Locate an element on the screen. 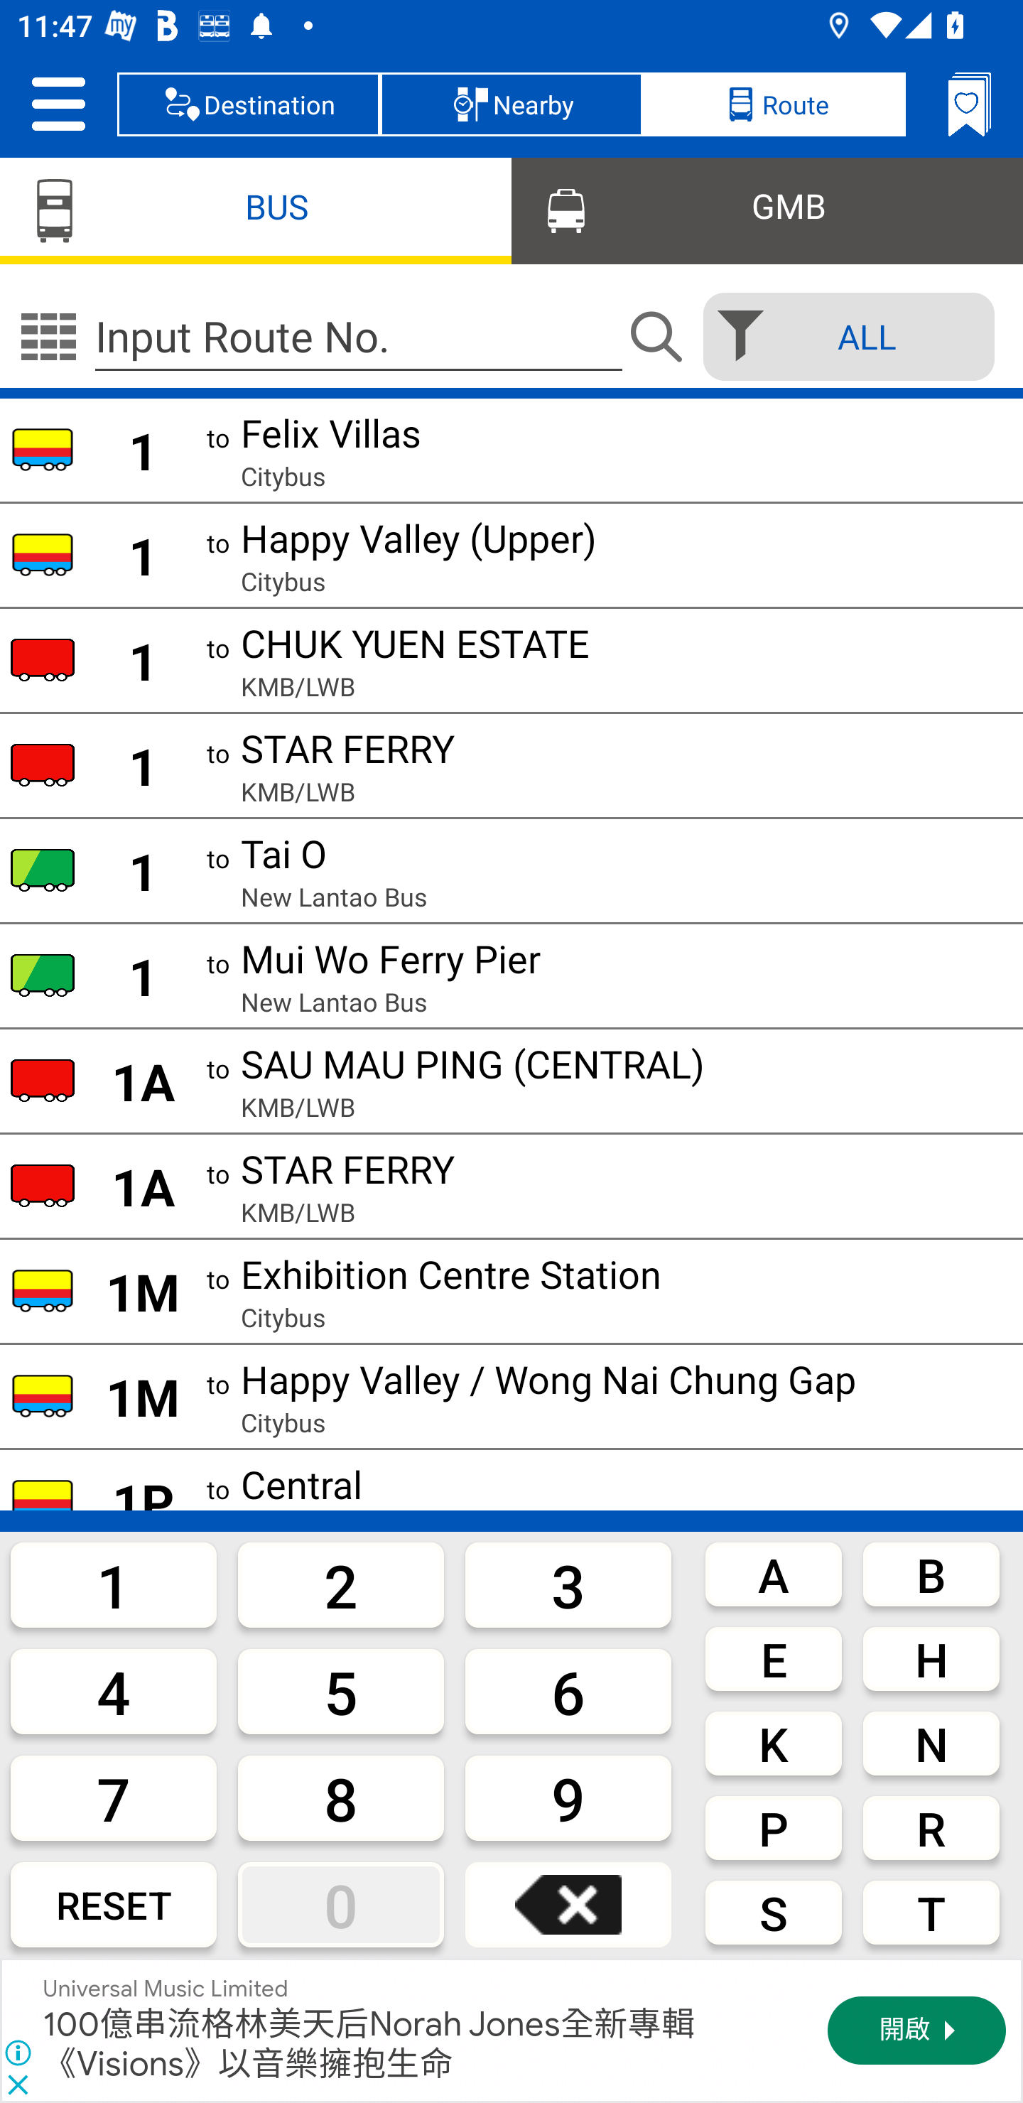 This screenshot has width=1023, height=2103. R is located at coordinates (931, 1827).